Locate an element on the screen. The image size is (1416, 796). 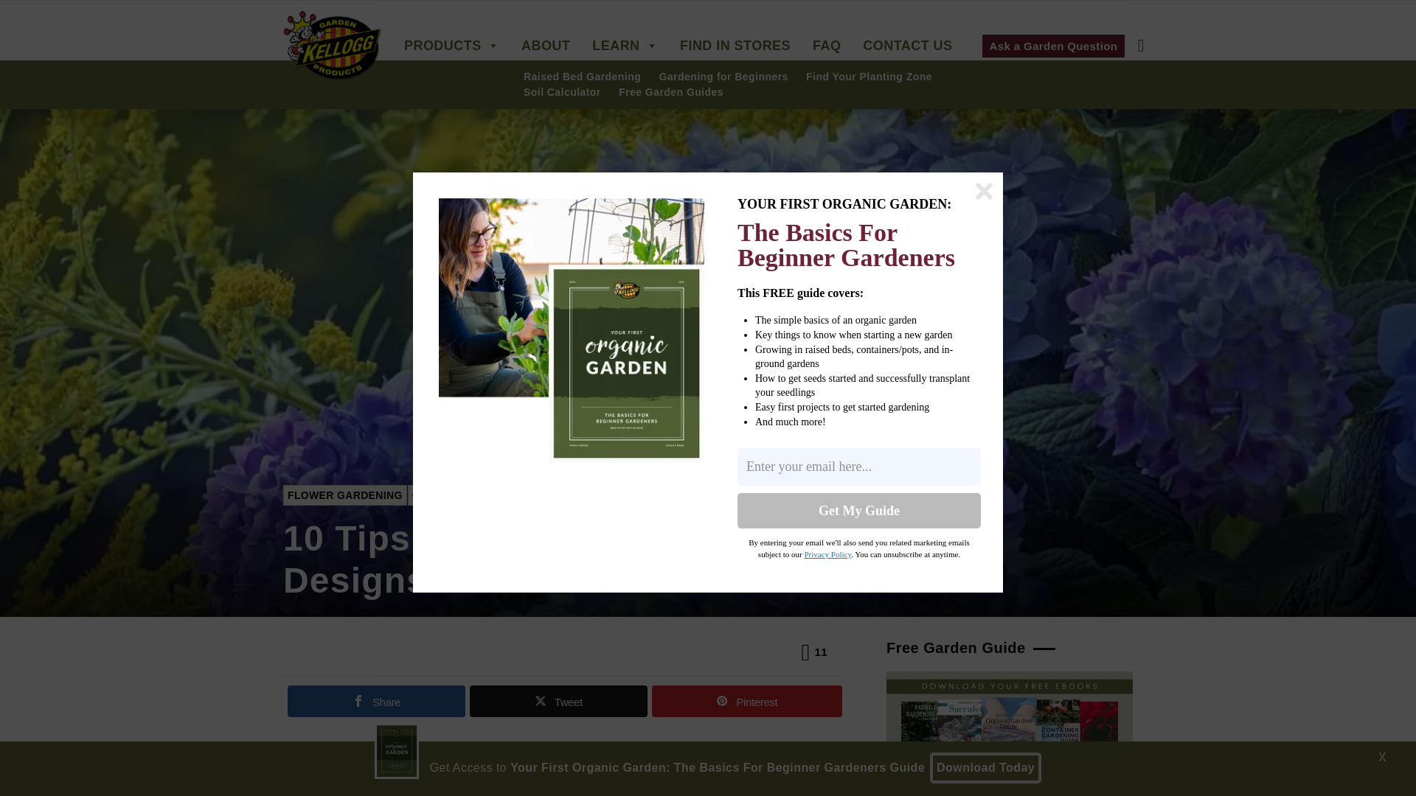
Get My Guide is located at coordinates (859, 510).